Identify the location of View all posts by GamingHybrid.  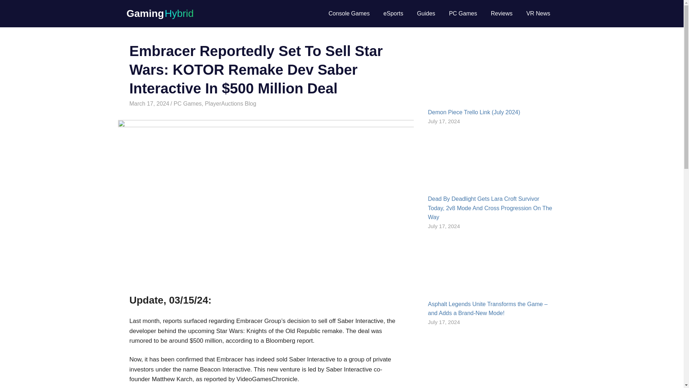
(190, 103).